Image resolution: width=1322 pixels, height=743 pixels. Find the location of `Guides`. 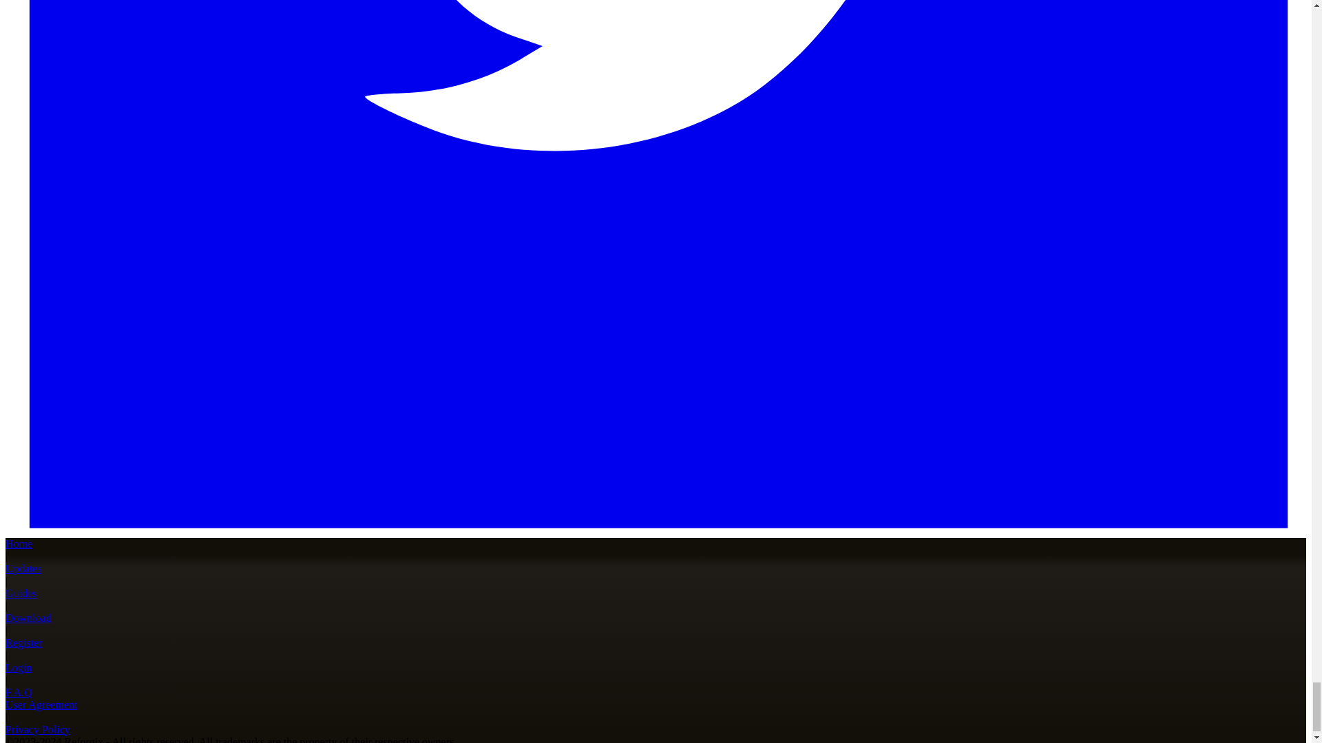

Guides is located at coordinates (21, 593).